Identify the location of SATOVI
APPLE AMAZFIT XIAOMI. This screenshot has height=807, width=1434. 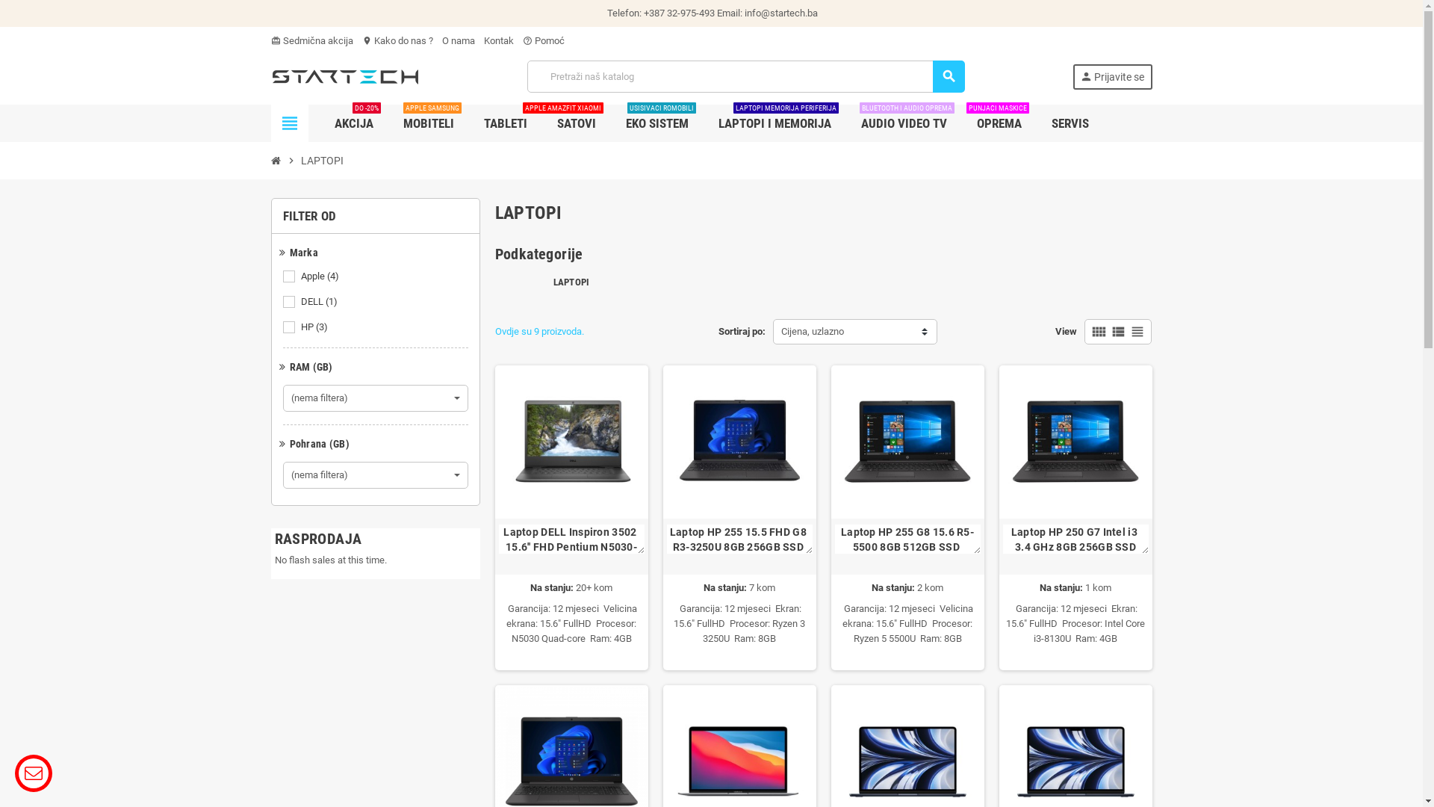
(576, 123).